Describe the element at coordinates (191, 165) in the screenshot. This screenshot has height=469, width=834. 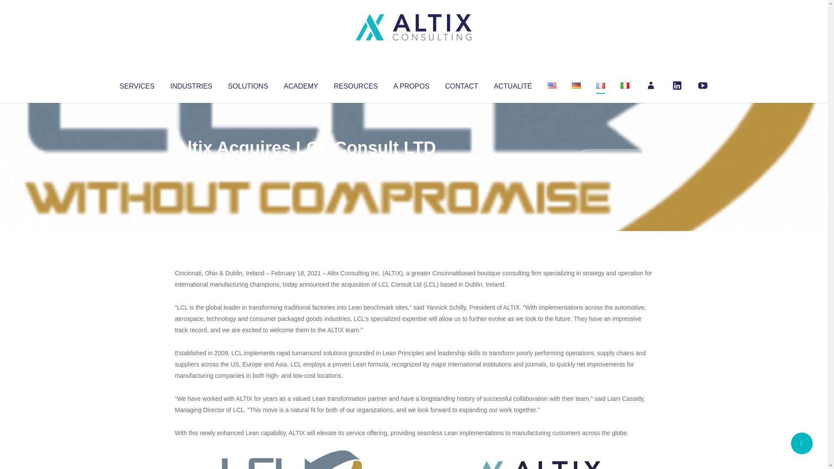
I see `Altix` at that location.